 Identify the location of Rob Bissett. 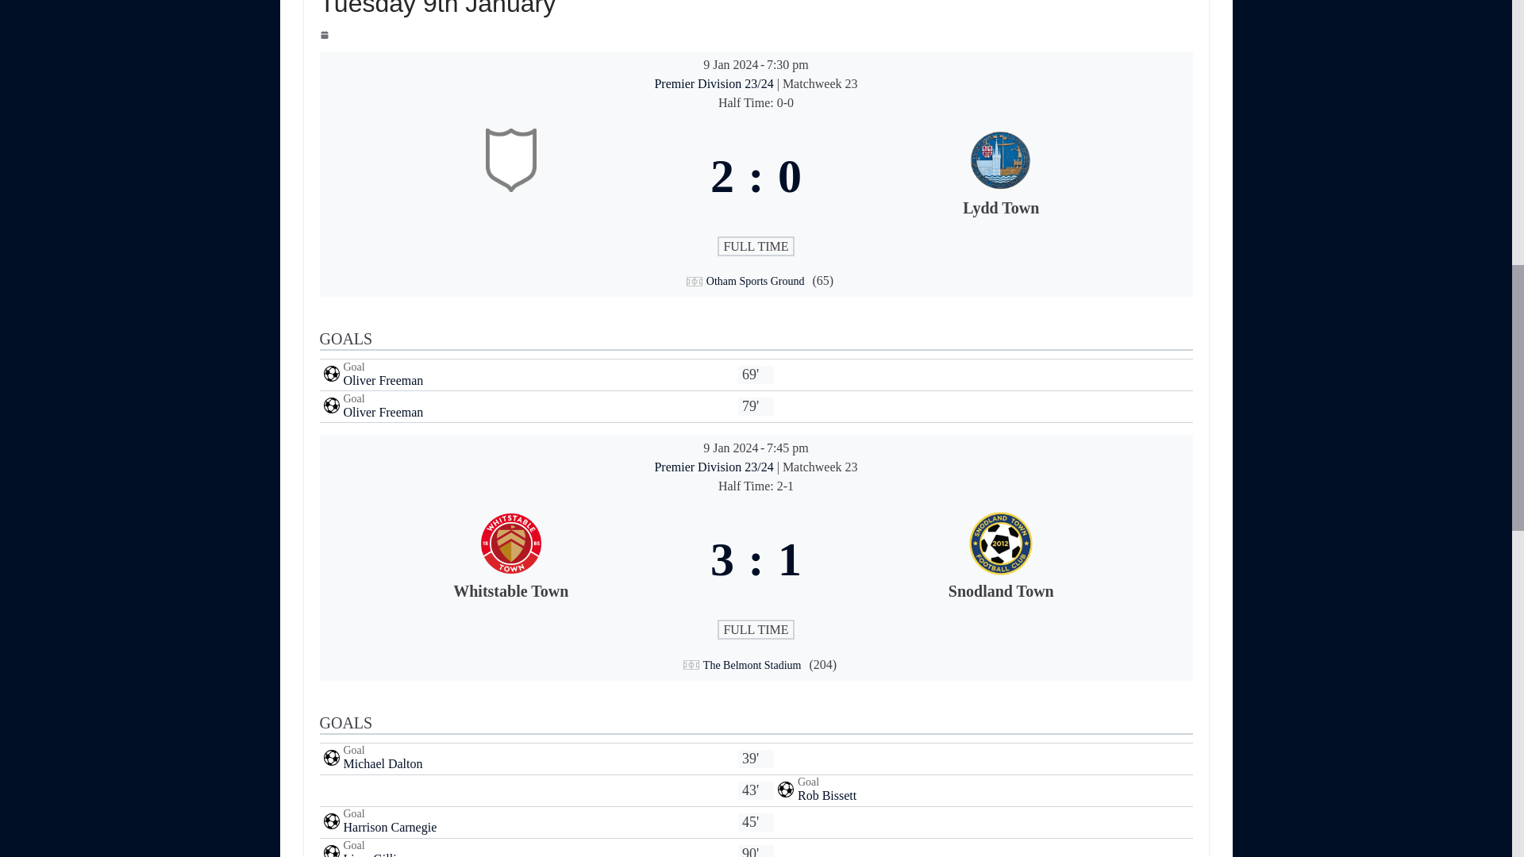
(827, 795).